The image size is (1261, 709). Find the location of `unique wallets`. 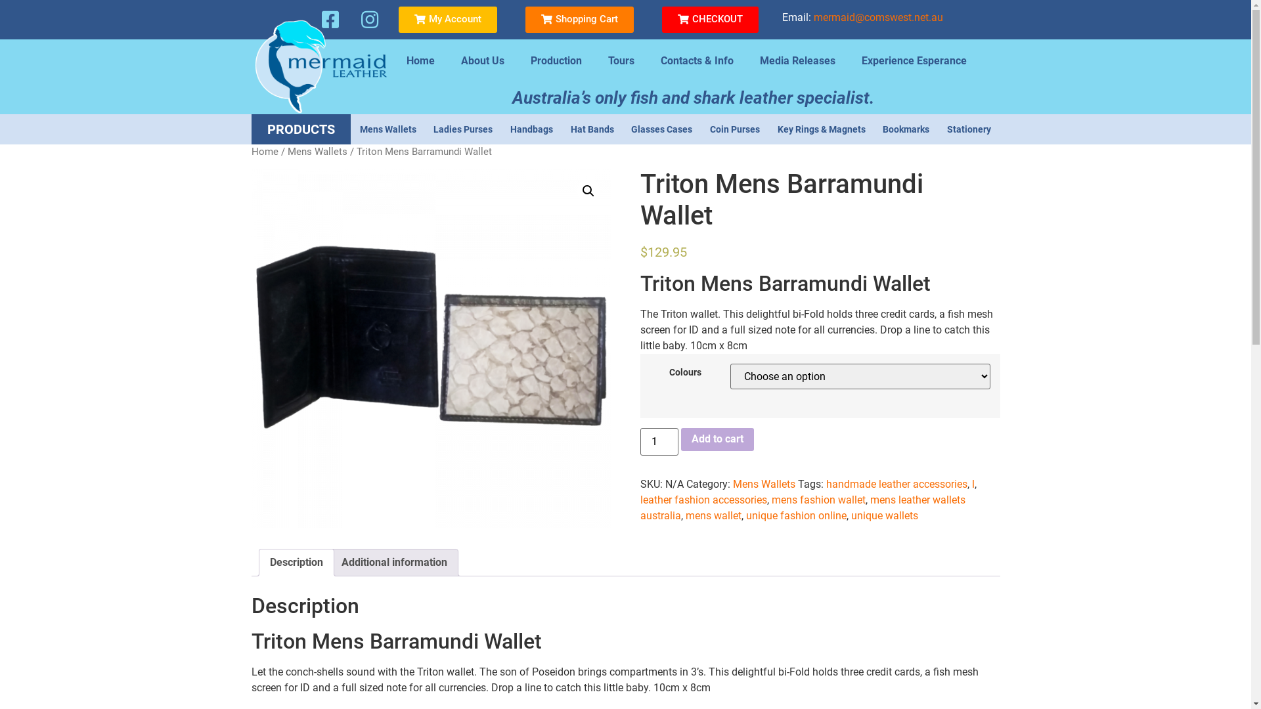

unique wallets is located at coordinates (885, 516).